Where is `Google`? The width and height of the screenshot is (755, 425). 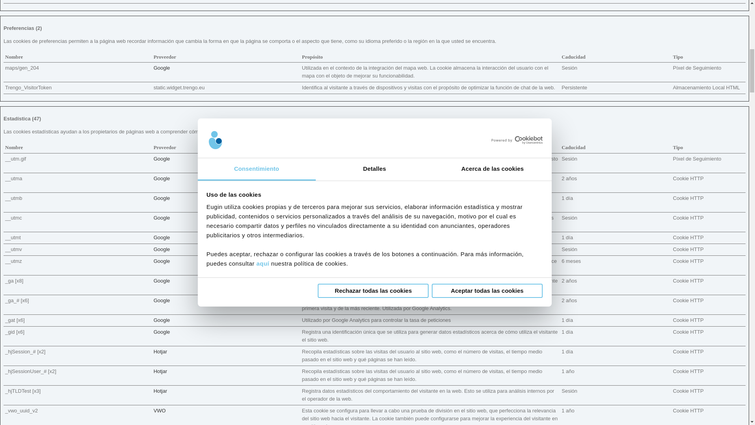
Google is located at coordinates (161, 238).